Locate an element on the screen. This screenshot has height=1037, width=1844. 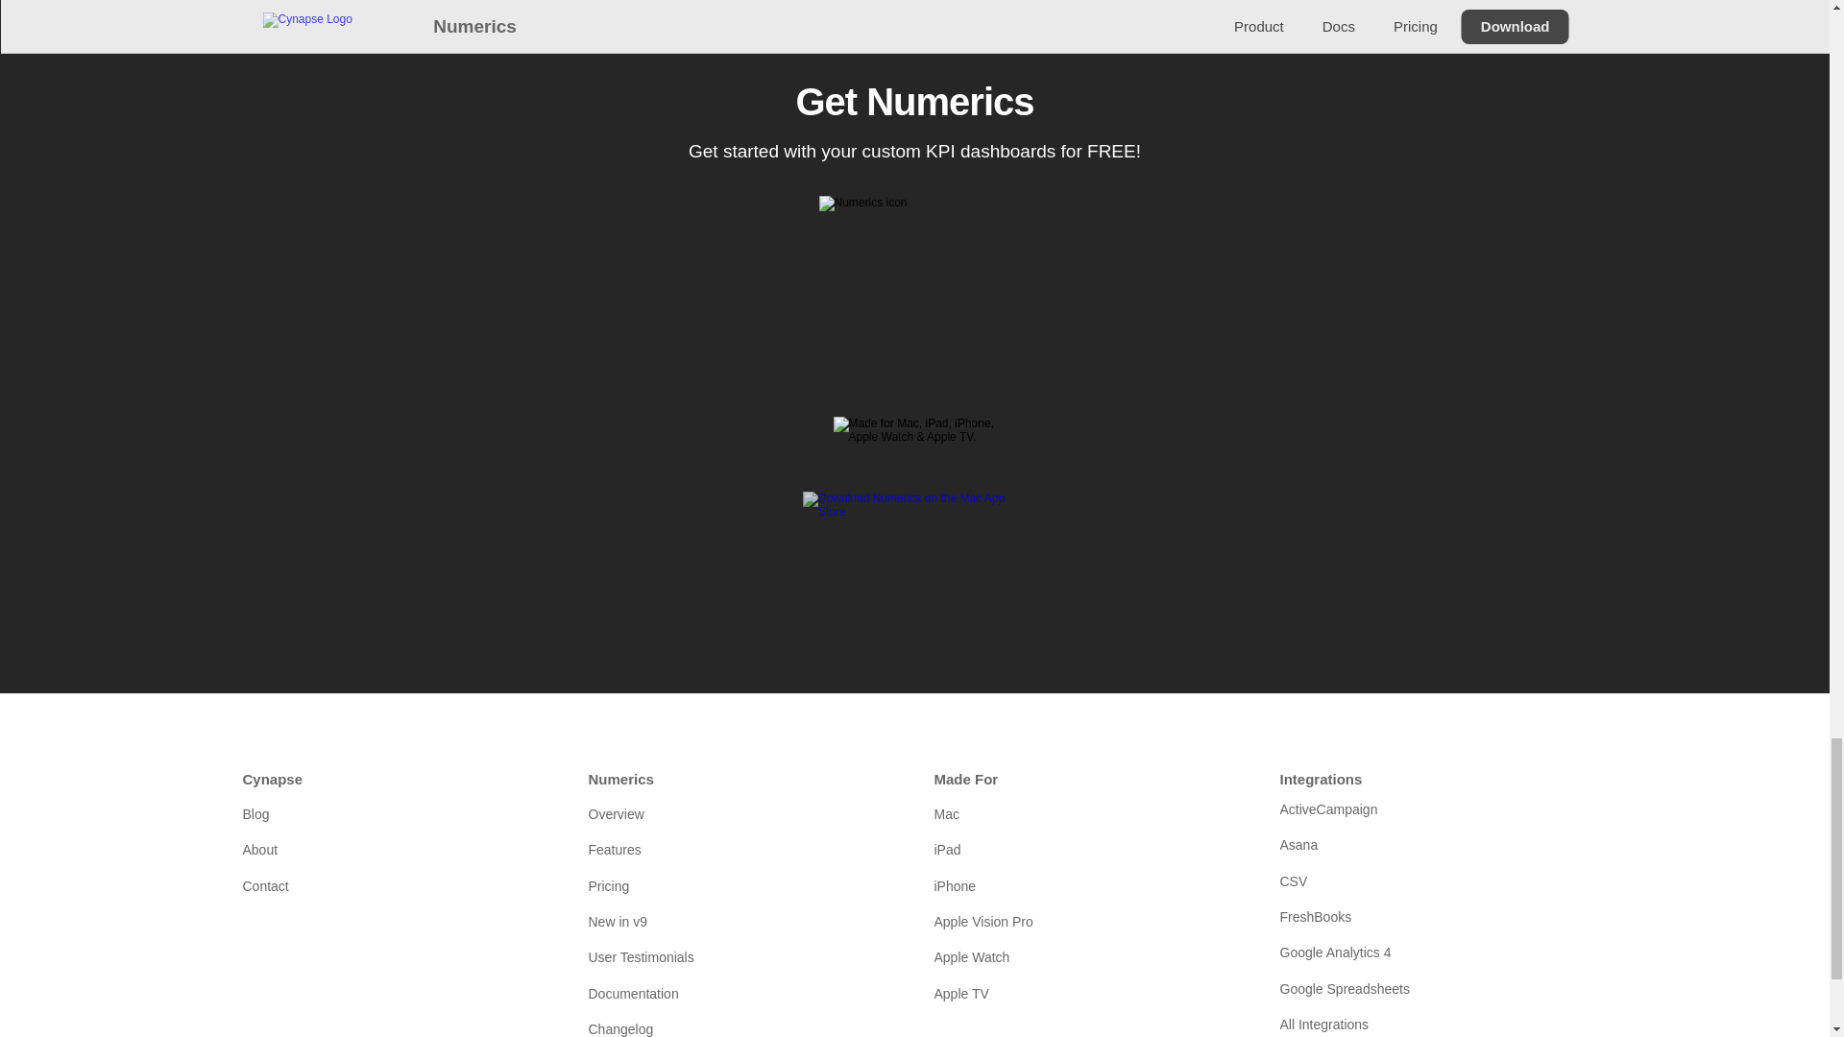
iPhone is located at coordinates (1087, 885).